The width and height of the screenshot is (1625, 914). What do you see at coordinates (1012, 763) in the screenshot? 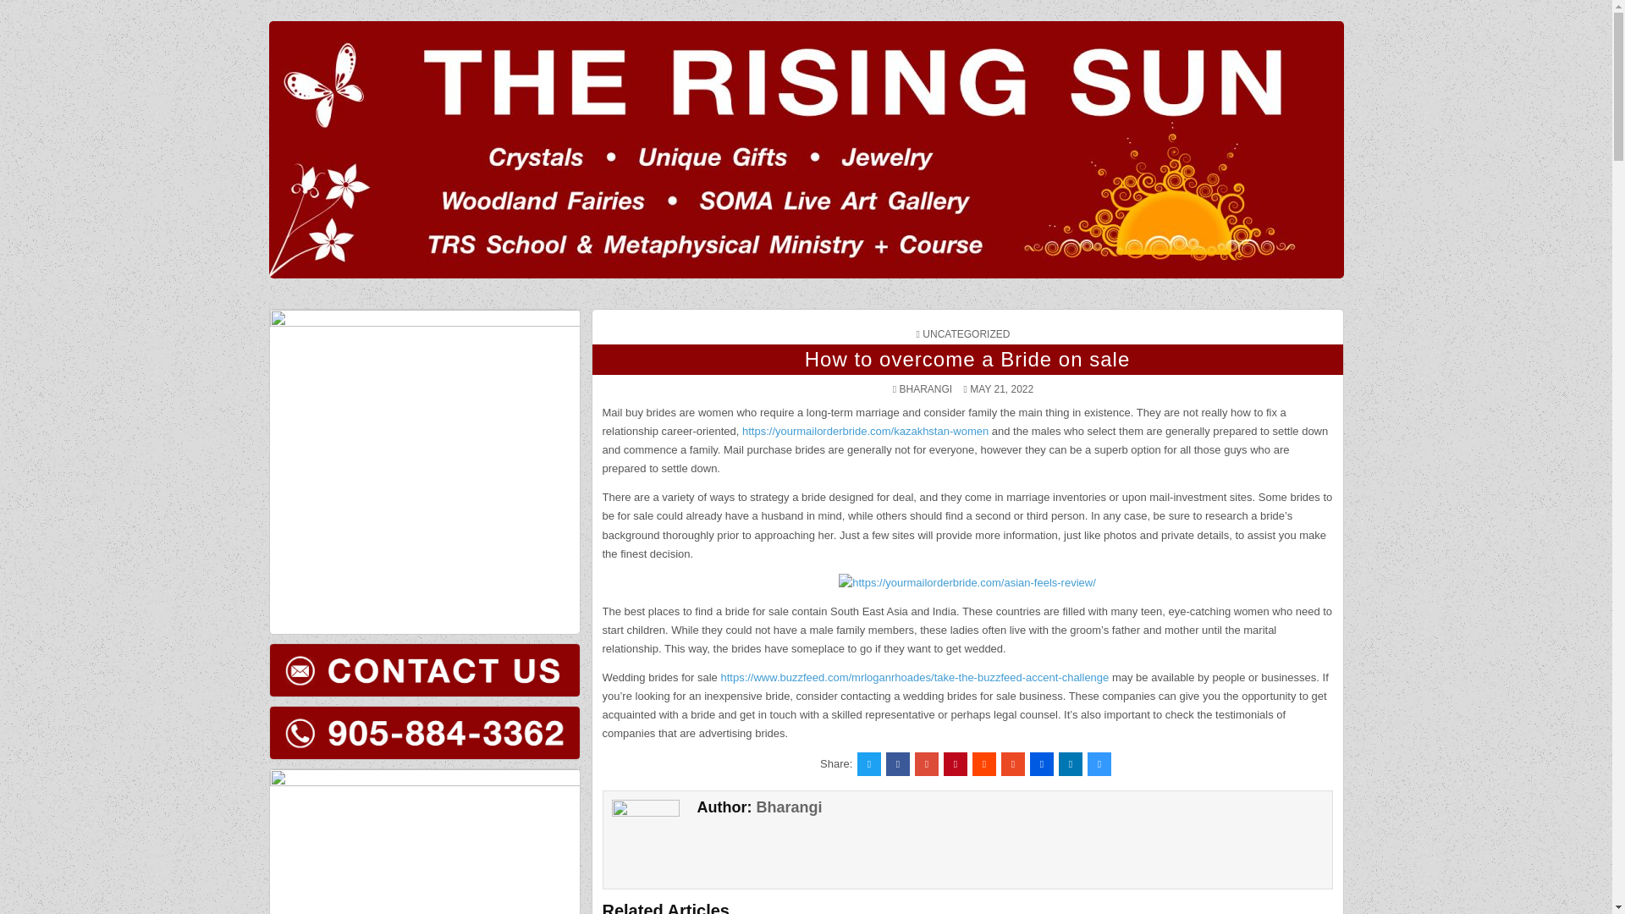
I see `Share this on Stumbleupon` at bounding box center [1012, 763].